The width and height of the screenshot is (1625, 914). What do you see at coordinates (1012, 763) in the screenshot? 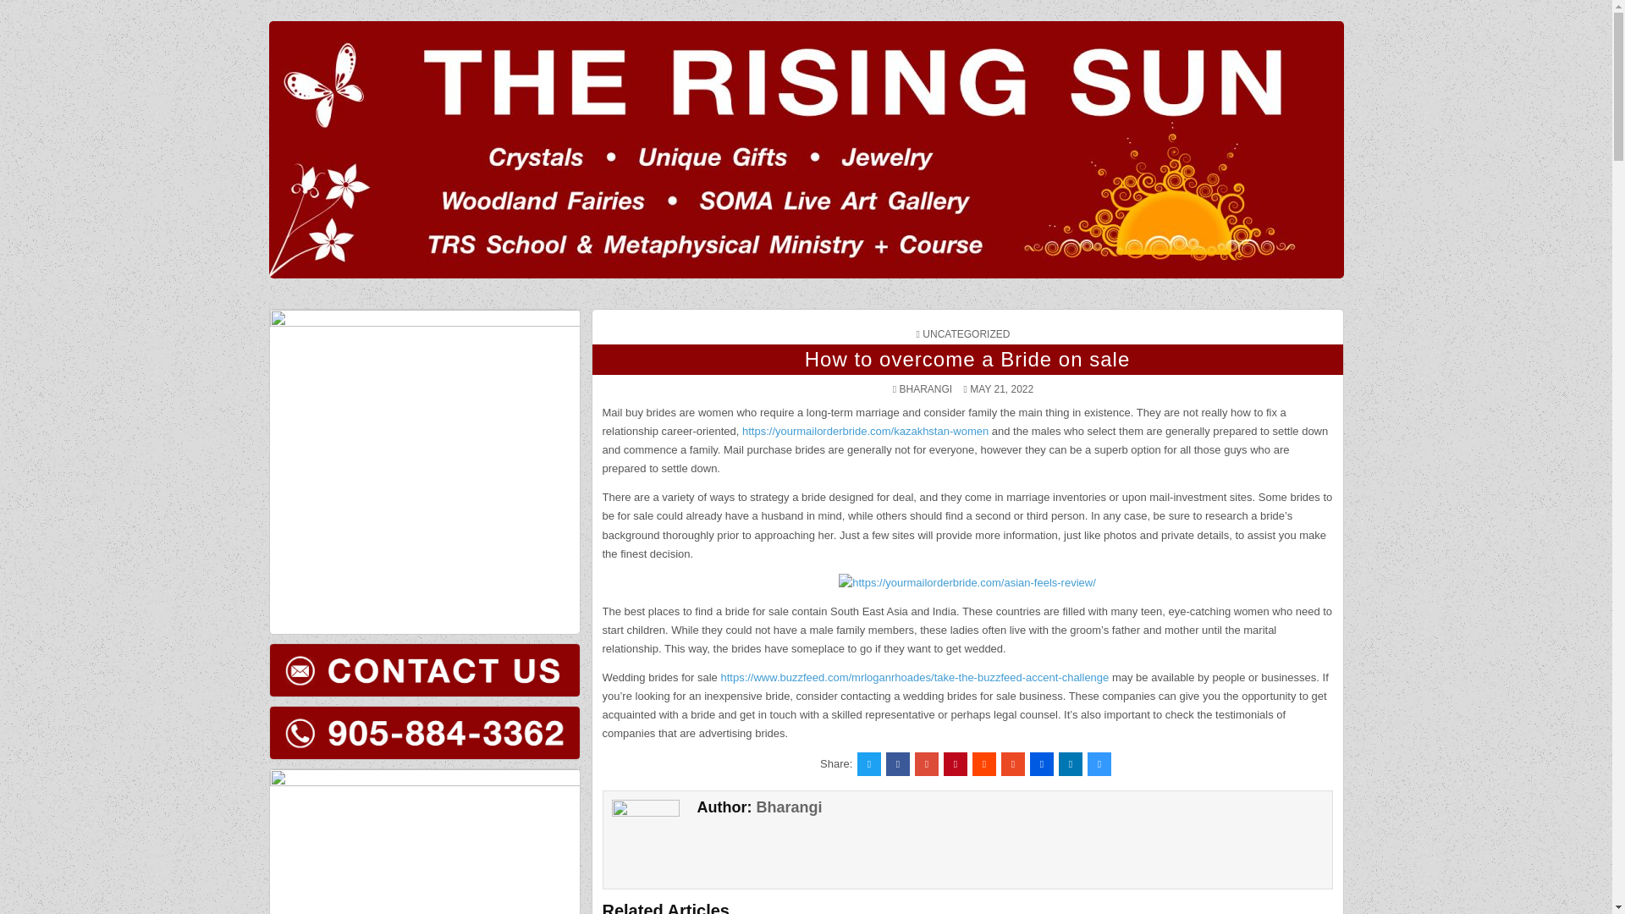
I see `Share this on Stumbleupon` at bounding box center [1012, 763].